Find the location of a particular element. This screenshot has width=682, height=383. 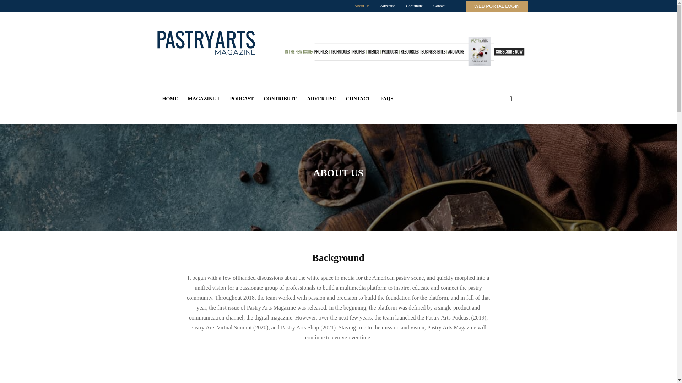

HOME is located at coordinates (170, 99).